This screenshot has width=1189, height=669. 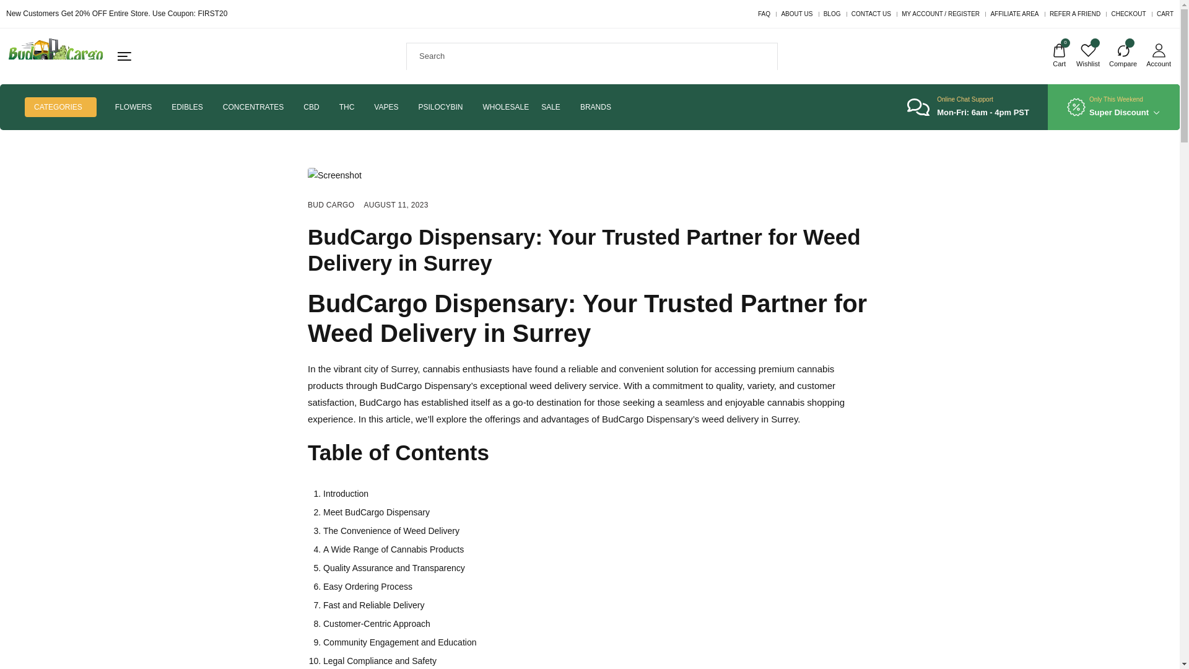 I want to click on CART, so click(x=1165, y=14).